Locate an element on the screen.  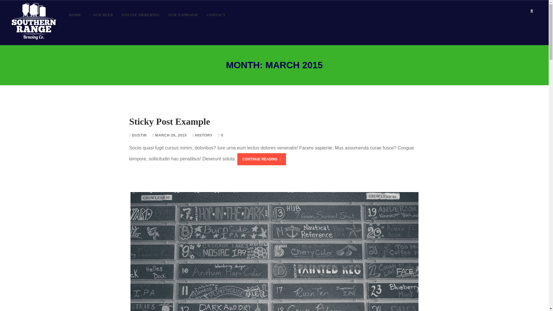
Sticky Post Example is located at coordinates (169, 121).